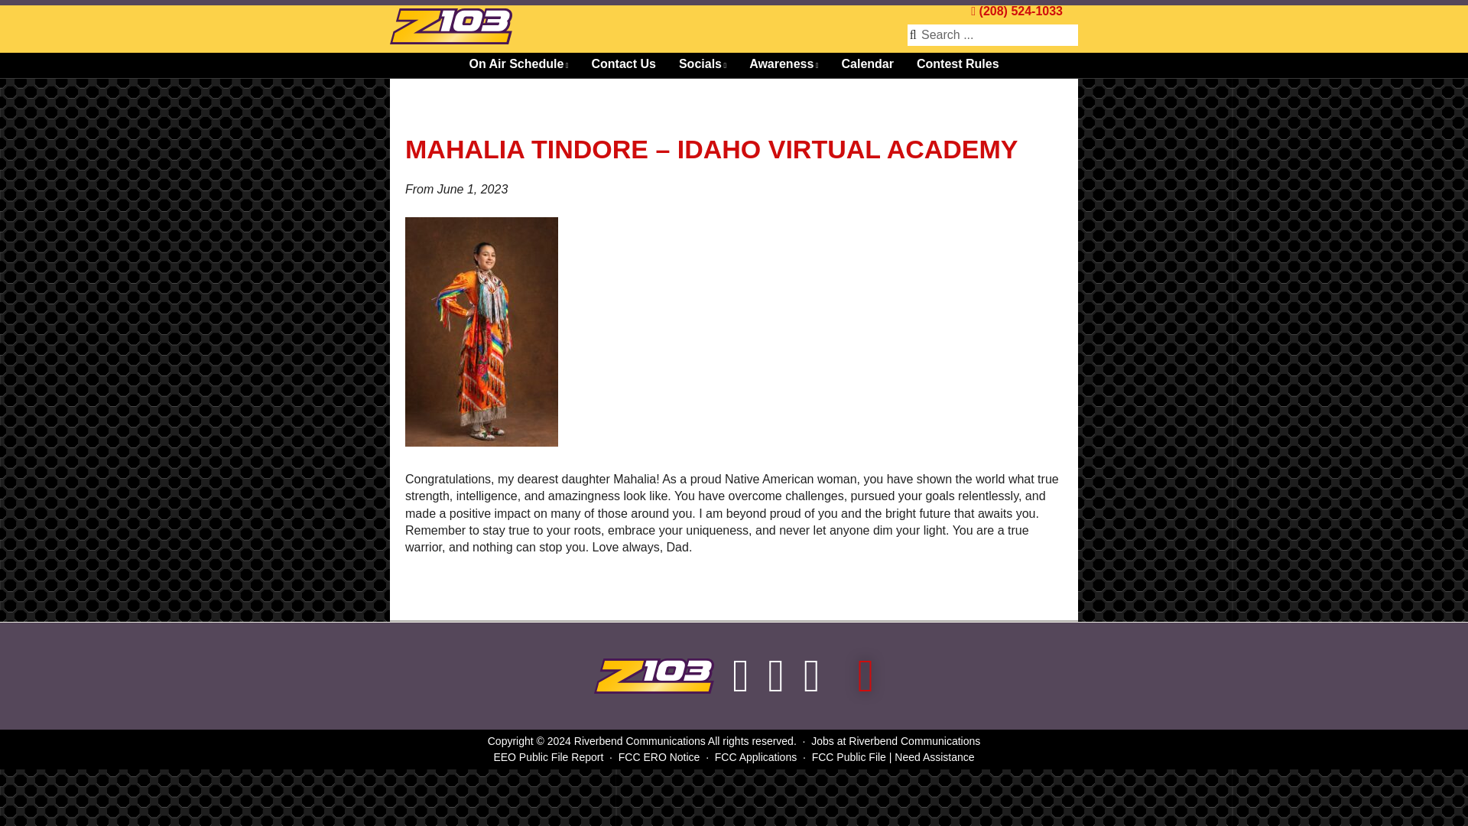 The width and height of the screenshot is (1468, 826). I want to click on Search, so click(21, 8).